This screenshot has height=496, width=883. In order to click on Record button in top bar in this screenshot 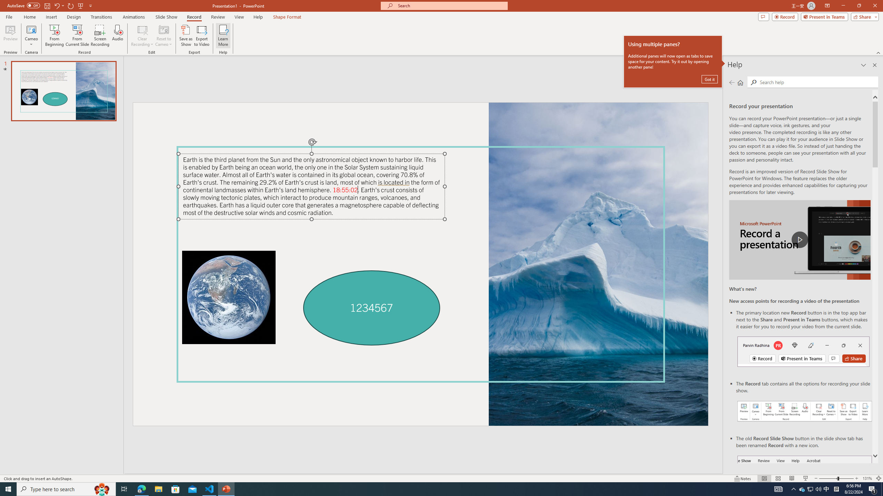, I will do `click(803, 351)`.